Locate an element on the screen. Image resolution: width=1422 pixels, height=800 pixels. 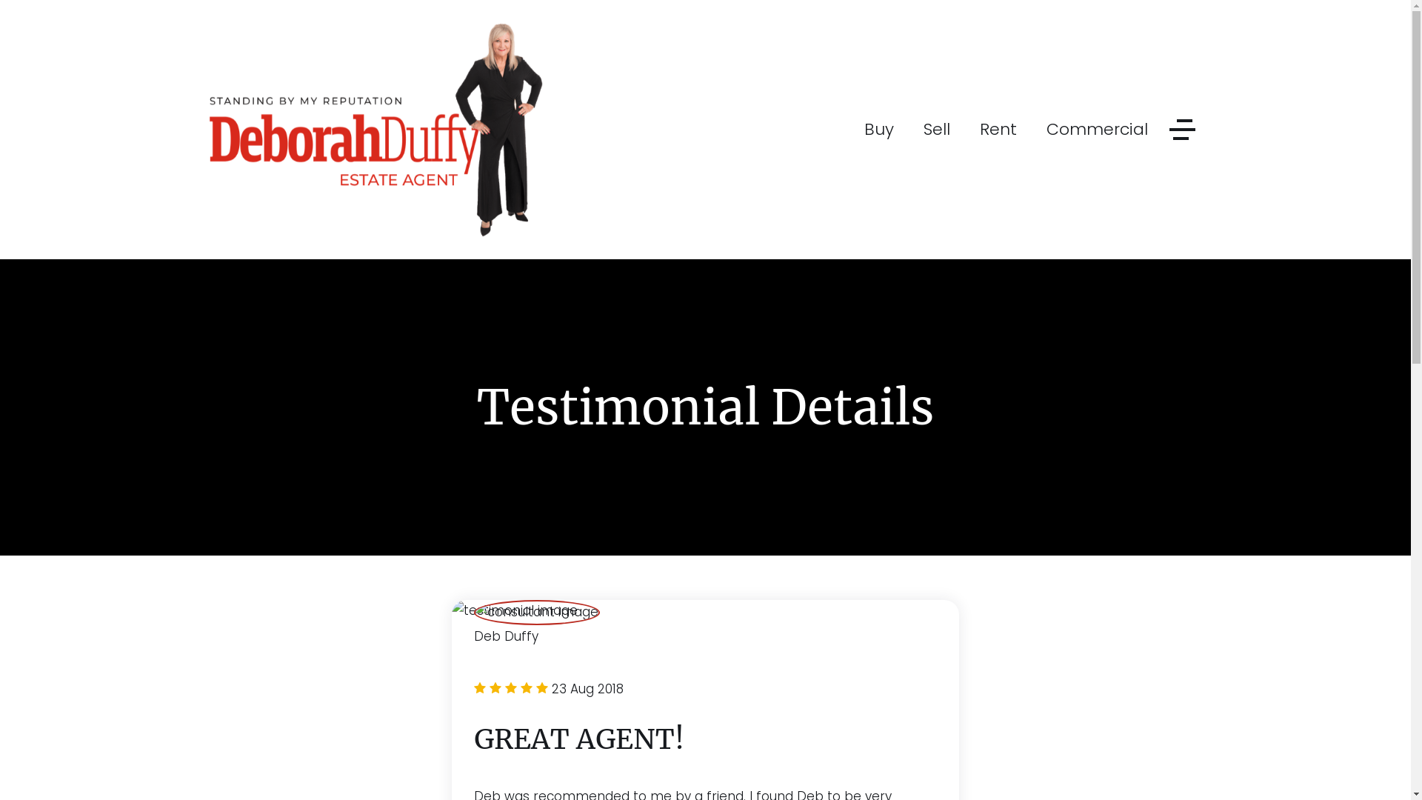
Sell is located at coordinates (936, 130).